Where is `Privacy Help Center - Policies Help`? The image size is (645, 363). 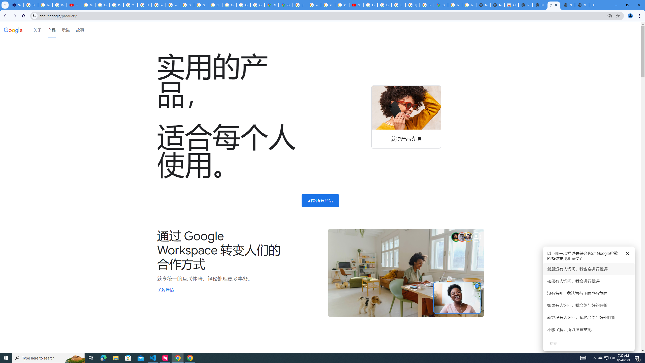
Privacy Help Center - Policies Help is located at coordinates (328, 5).